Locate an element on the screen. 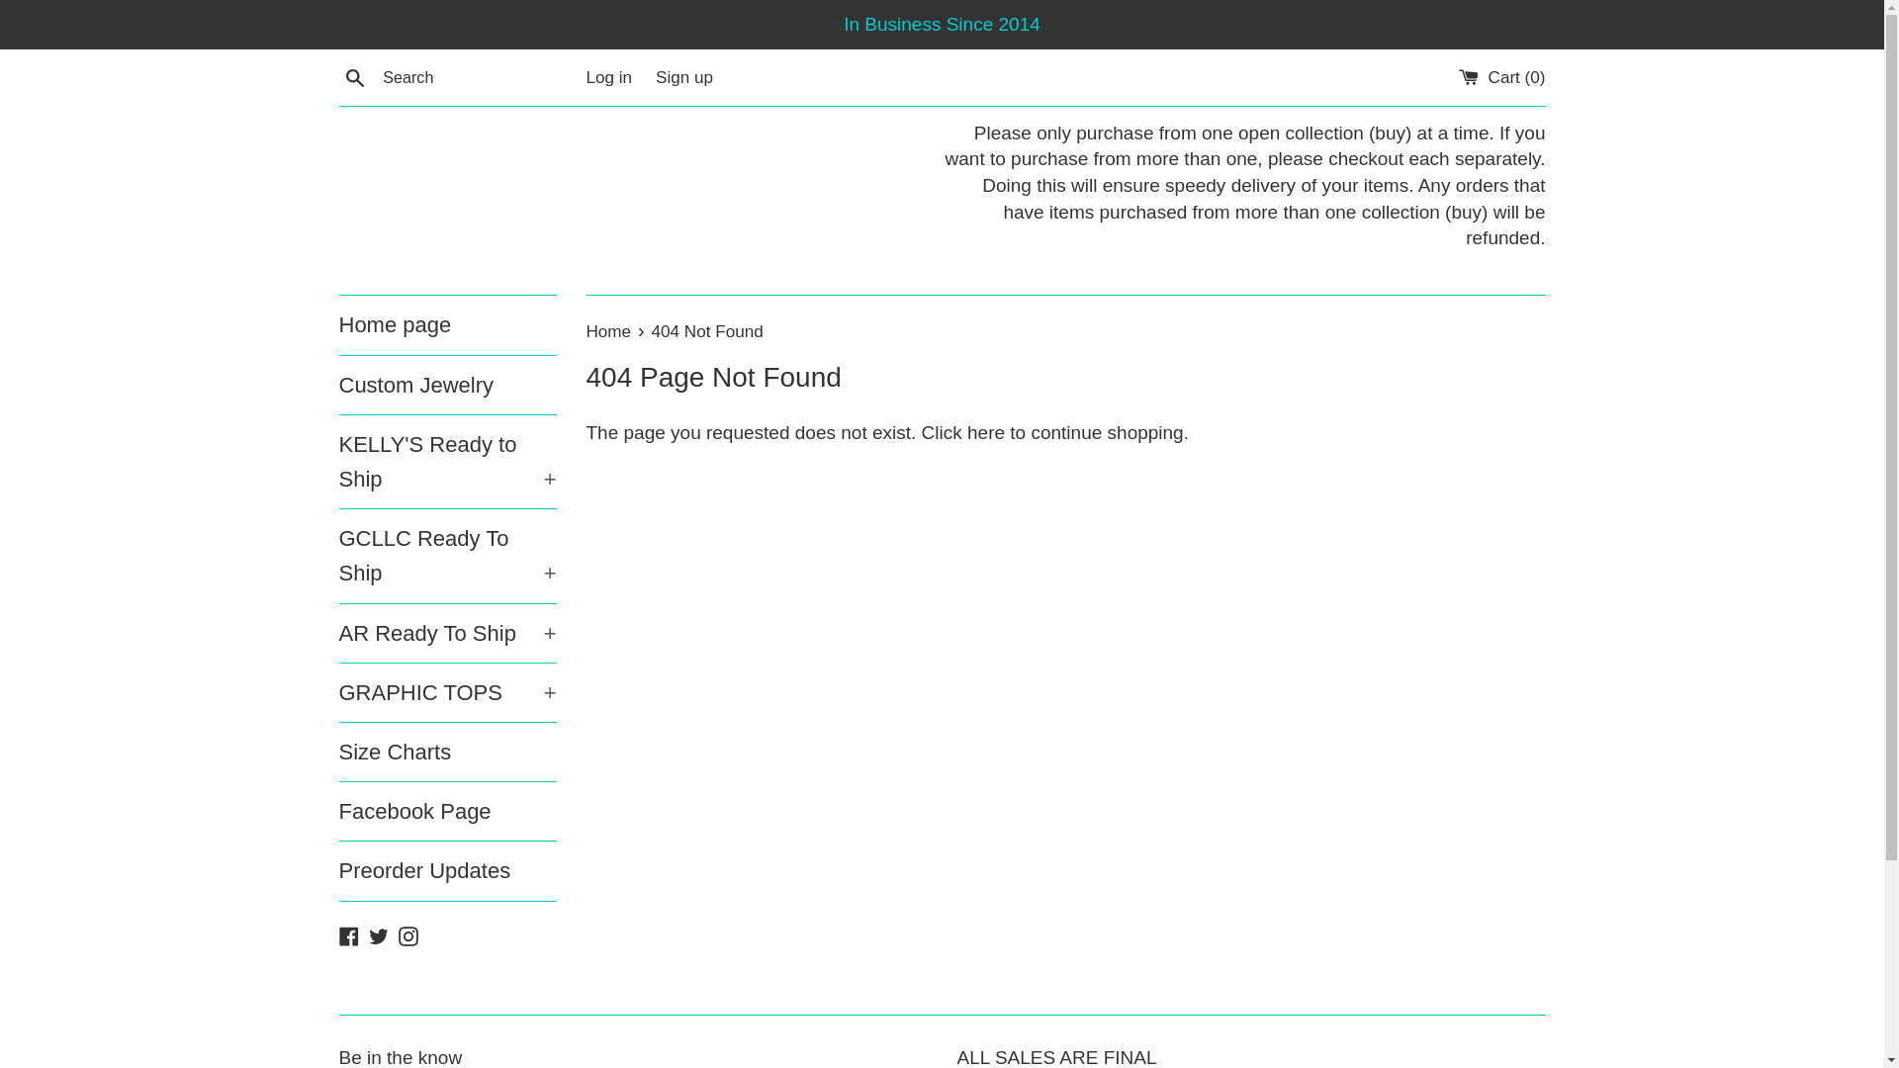  Sign up is located at coordinates (684, 77).